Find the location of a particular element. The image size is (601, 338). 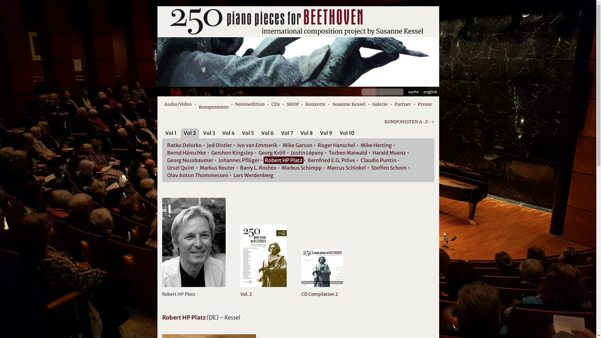

Marcus Schinkel is located at coordinates (346, 168).